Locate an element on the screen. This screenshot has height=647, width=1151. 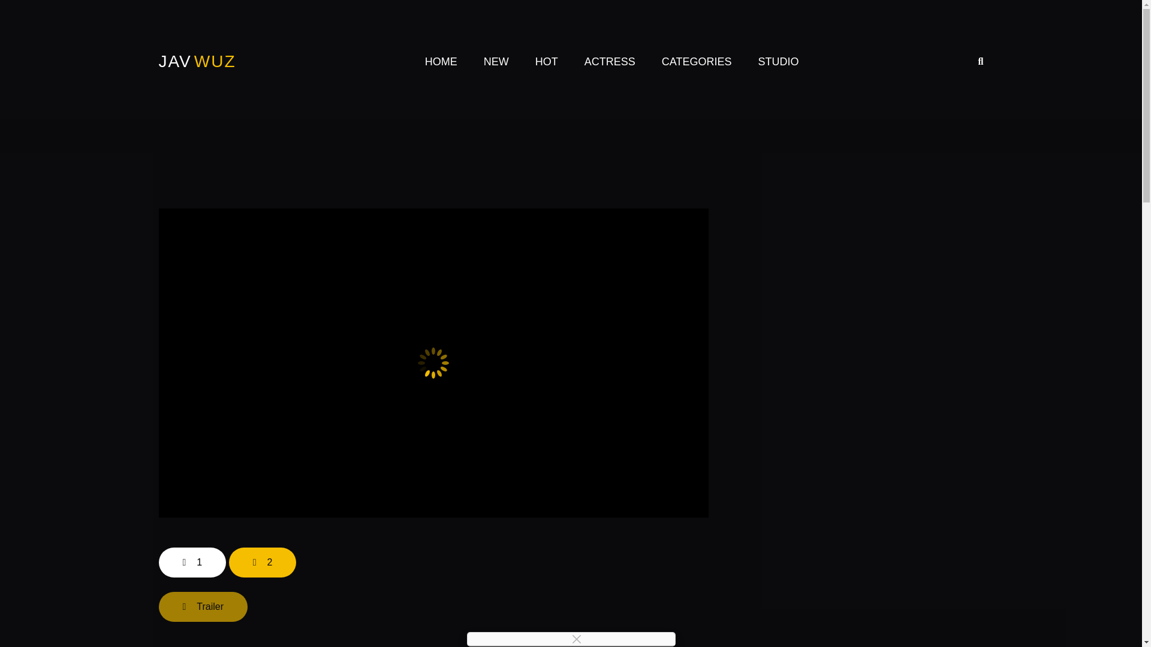
2 is located at coordinates (263, 562).